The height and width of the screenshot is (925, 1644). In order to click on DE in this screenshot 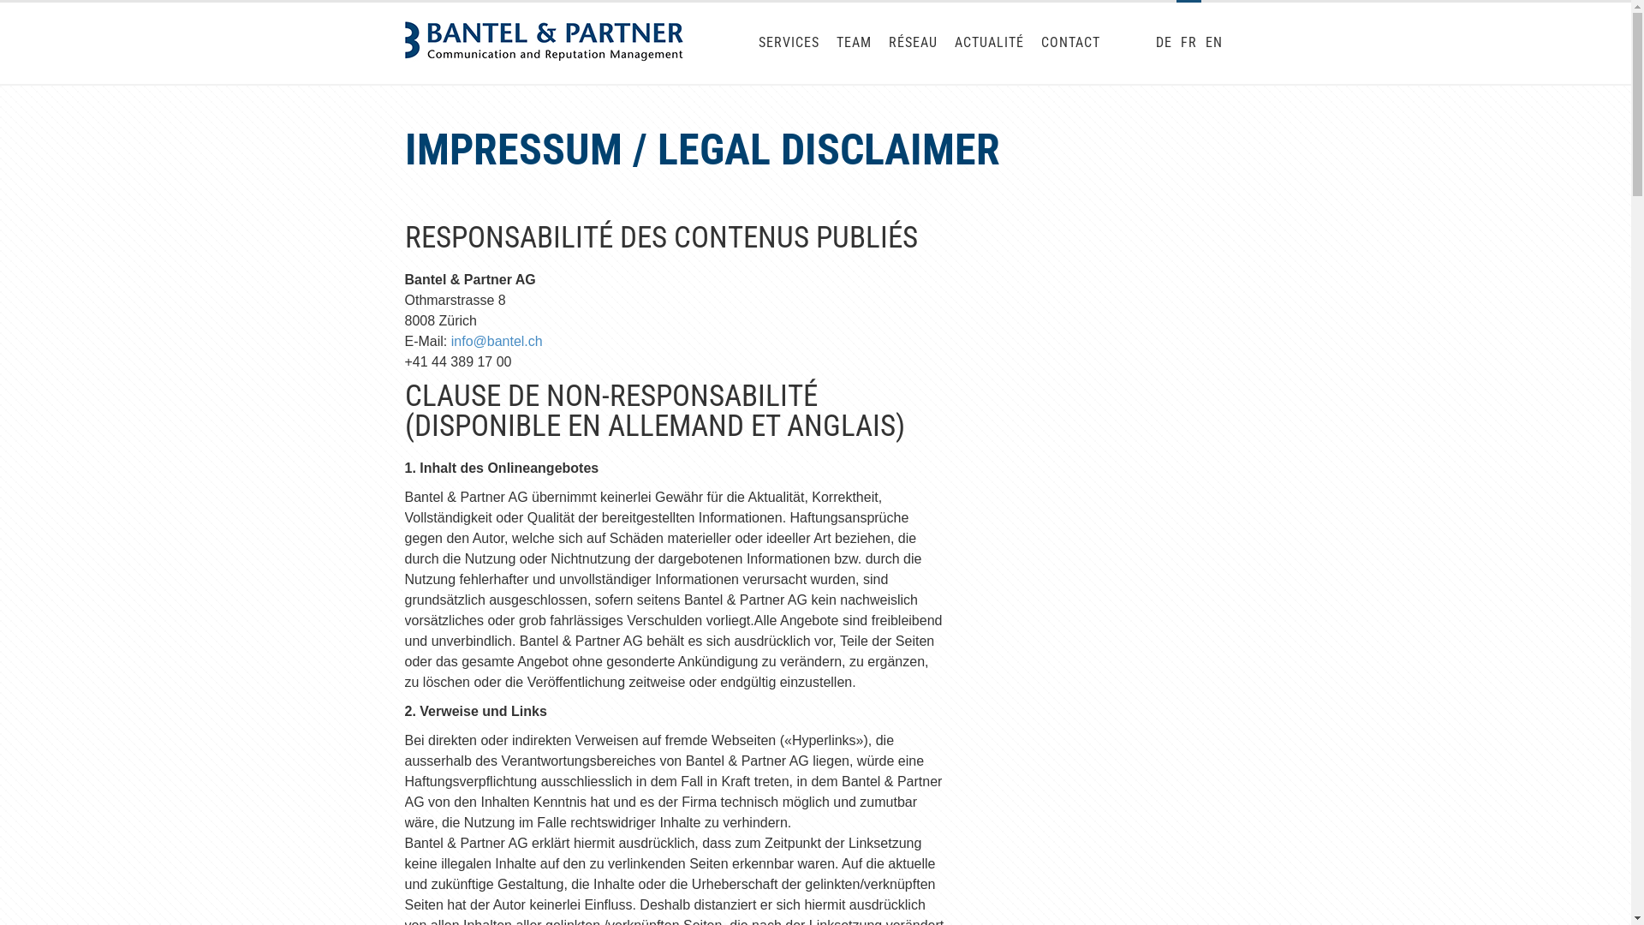, I will do `click(1163, 43)`.